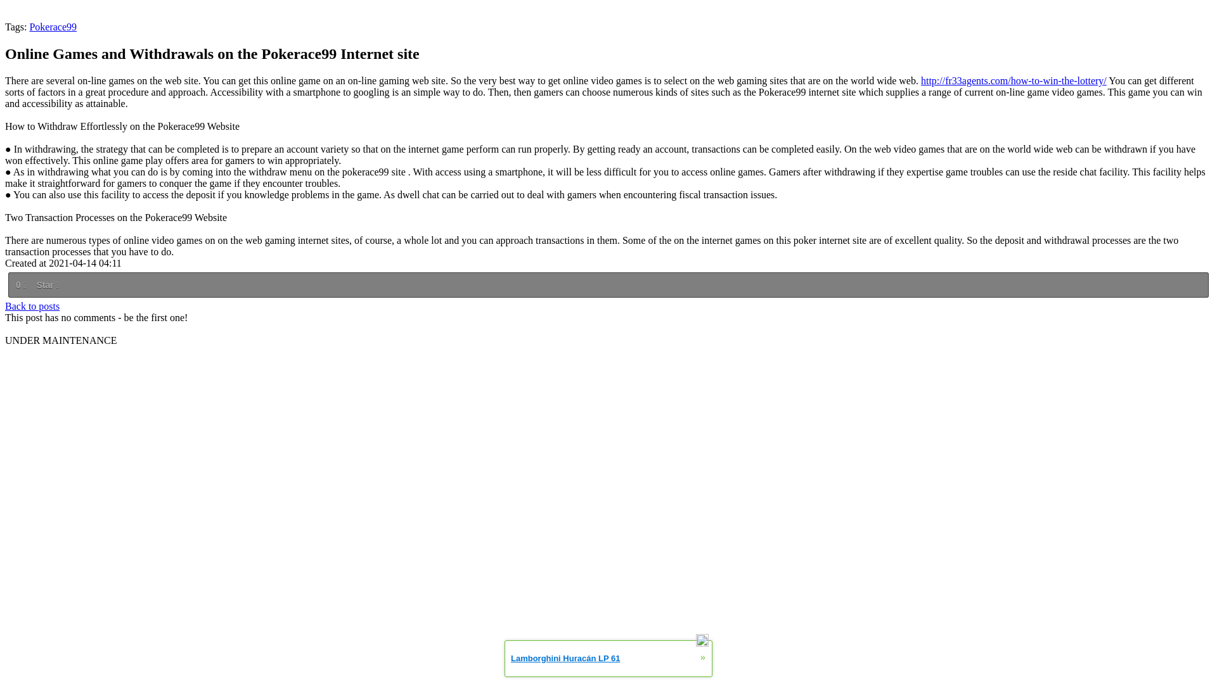  What do you see at coordinates (32, 307) in the screenshot?
I see `Back to posts` at bounding box center [32, 307].